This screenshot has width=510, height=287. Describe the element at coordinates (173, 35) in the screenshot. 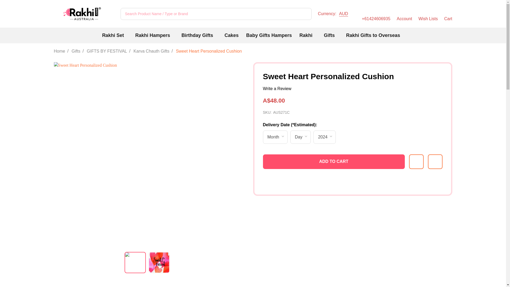

I see `Wish Lists` at that location.